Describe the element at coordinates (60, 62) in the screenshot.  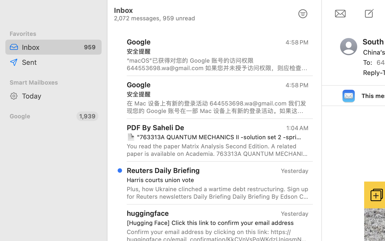
I see `Sent` at that location.